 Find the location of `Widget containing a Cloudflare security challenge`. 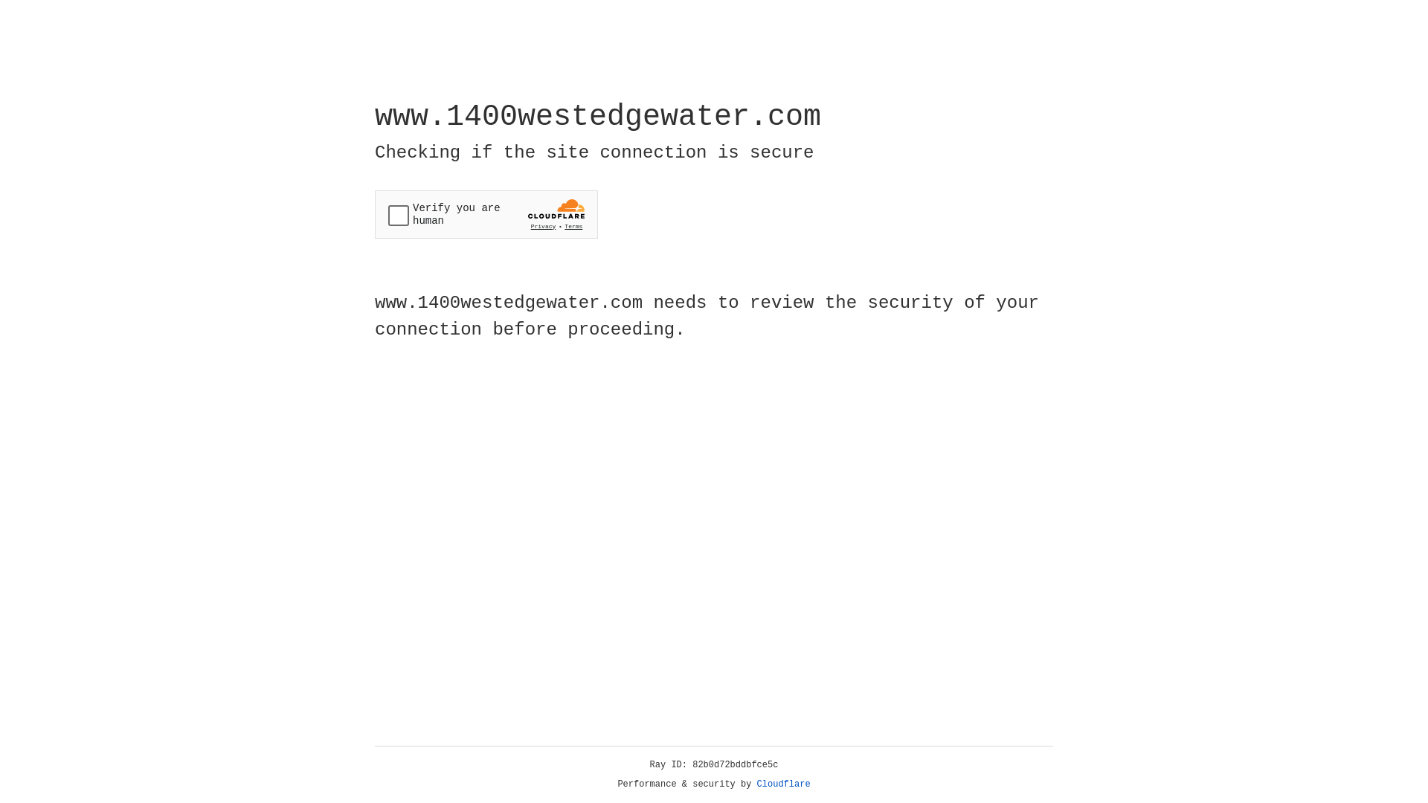

Widget containing a Cloudflare security challenge is located at coordinates (486, 214).